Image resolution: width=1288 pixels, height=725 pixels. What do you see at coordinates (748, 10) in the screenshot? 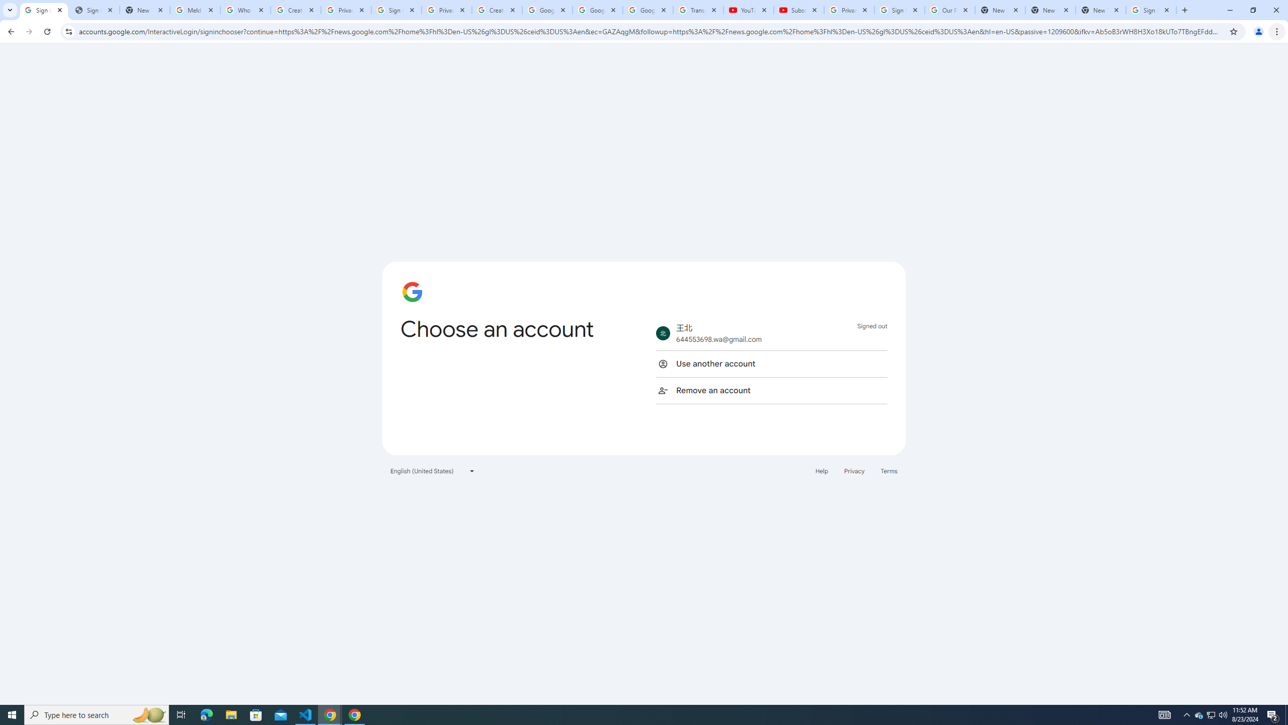
I see `YouTube` at bounding box center [748, 10].